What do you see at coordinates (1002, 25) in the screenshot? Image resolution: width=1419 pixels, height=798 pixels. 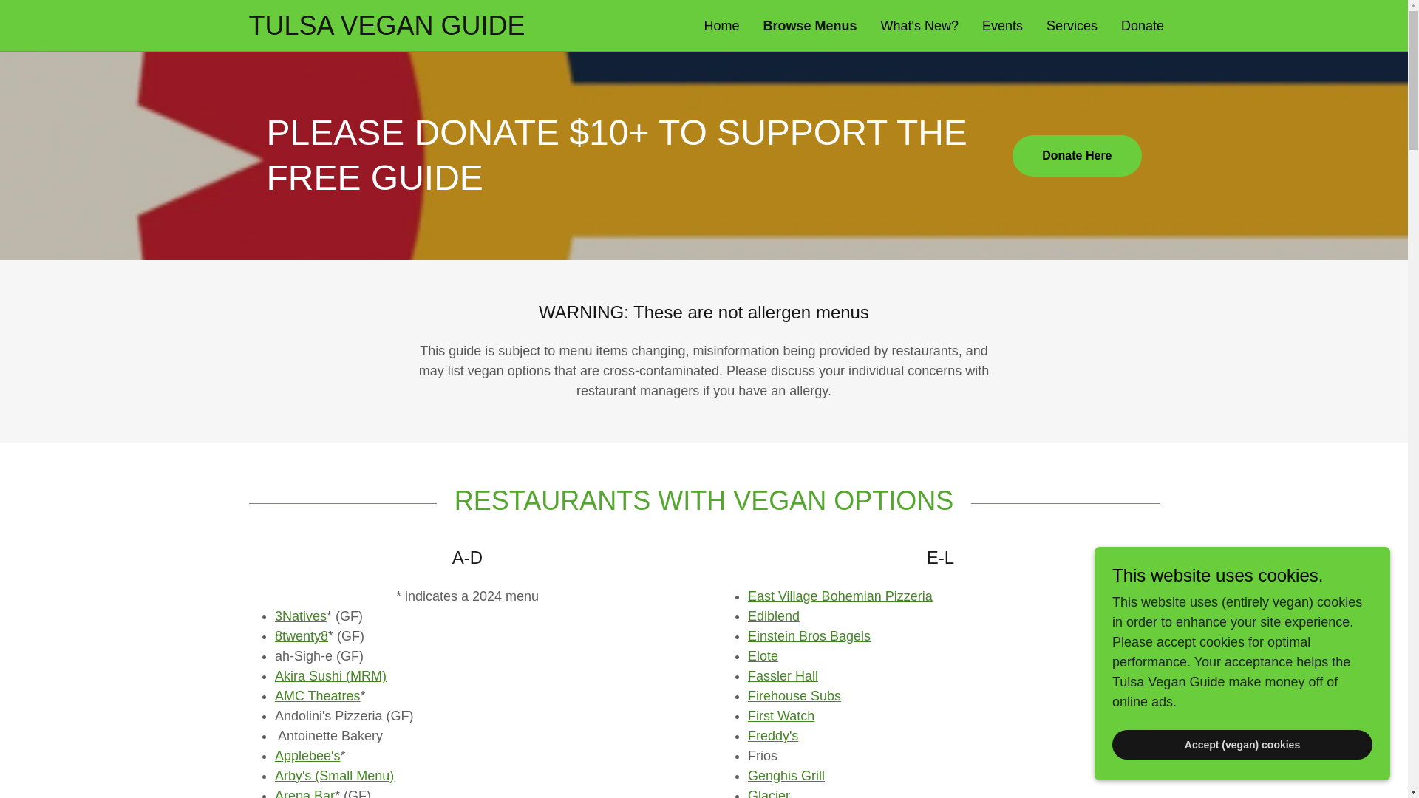 I see `Events` at bounding box center [1002, 25].